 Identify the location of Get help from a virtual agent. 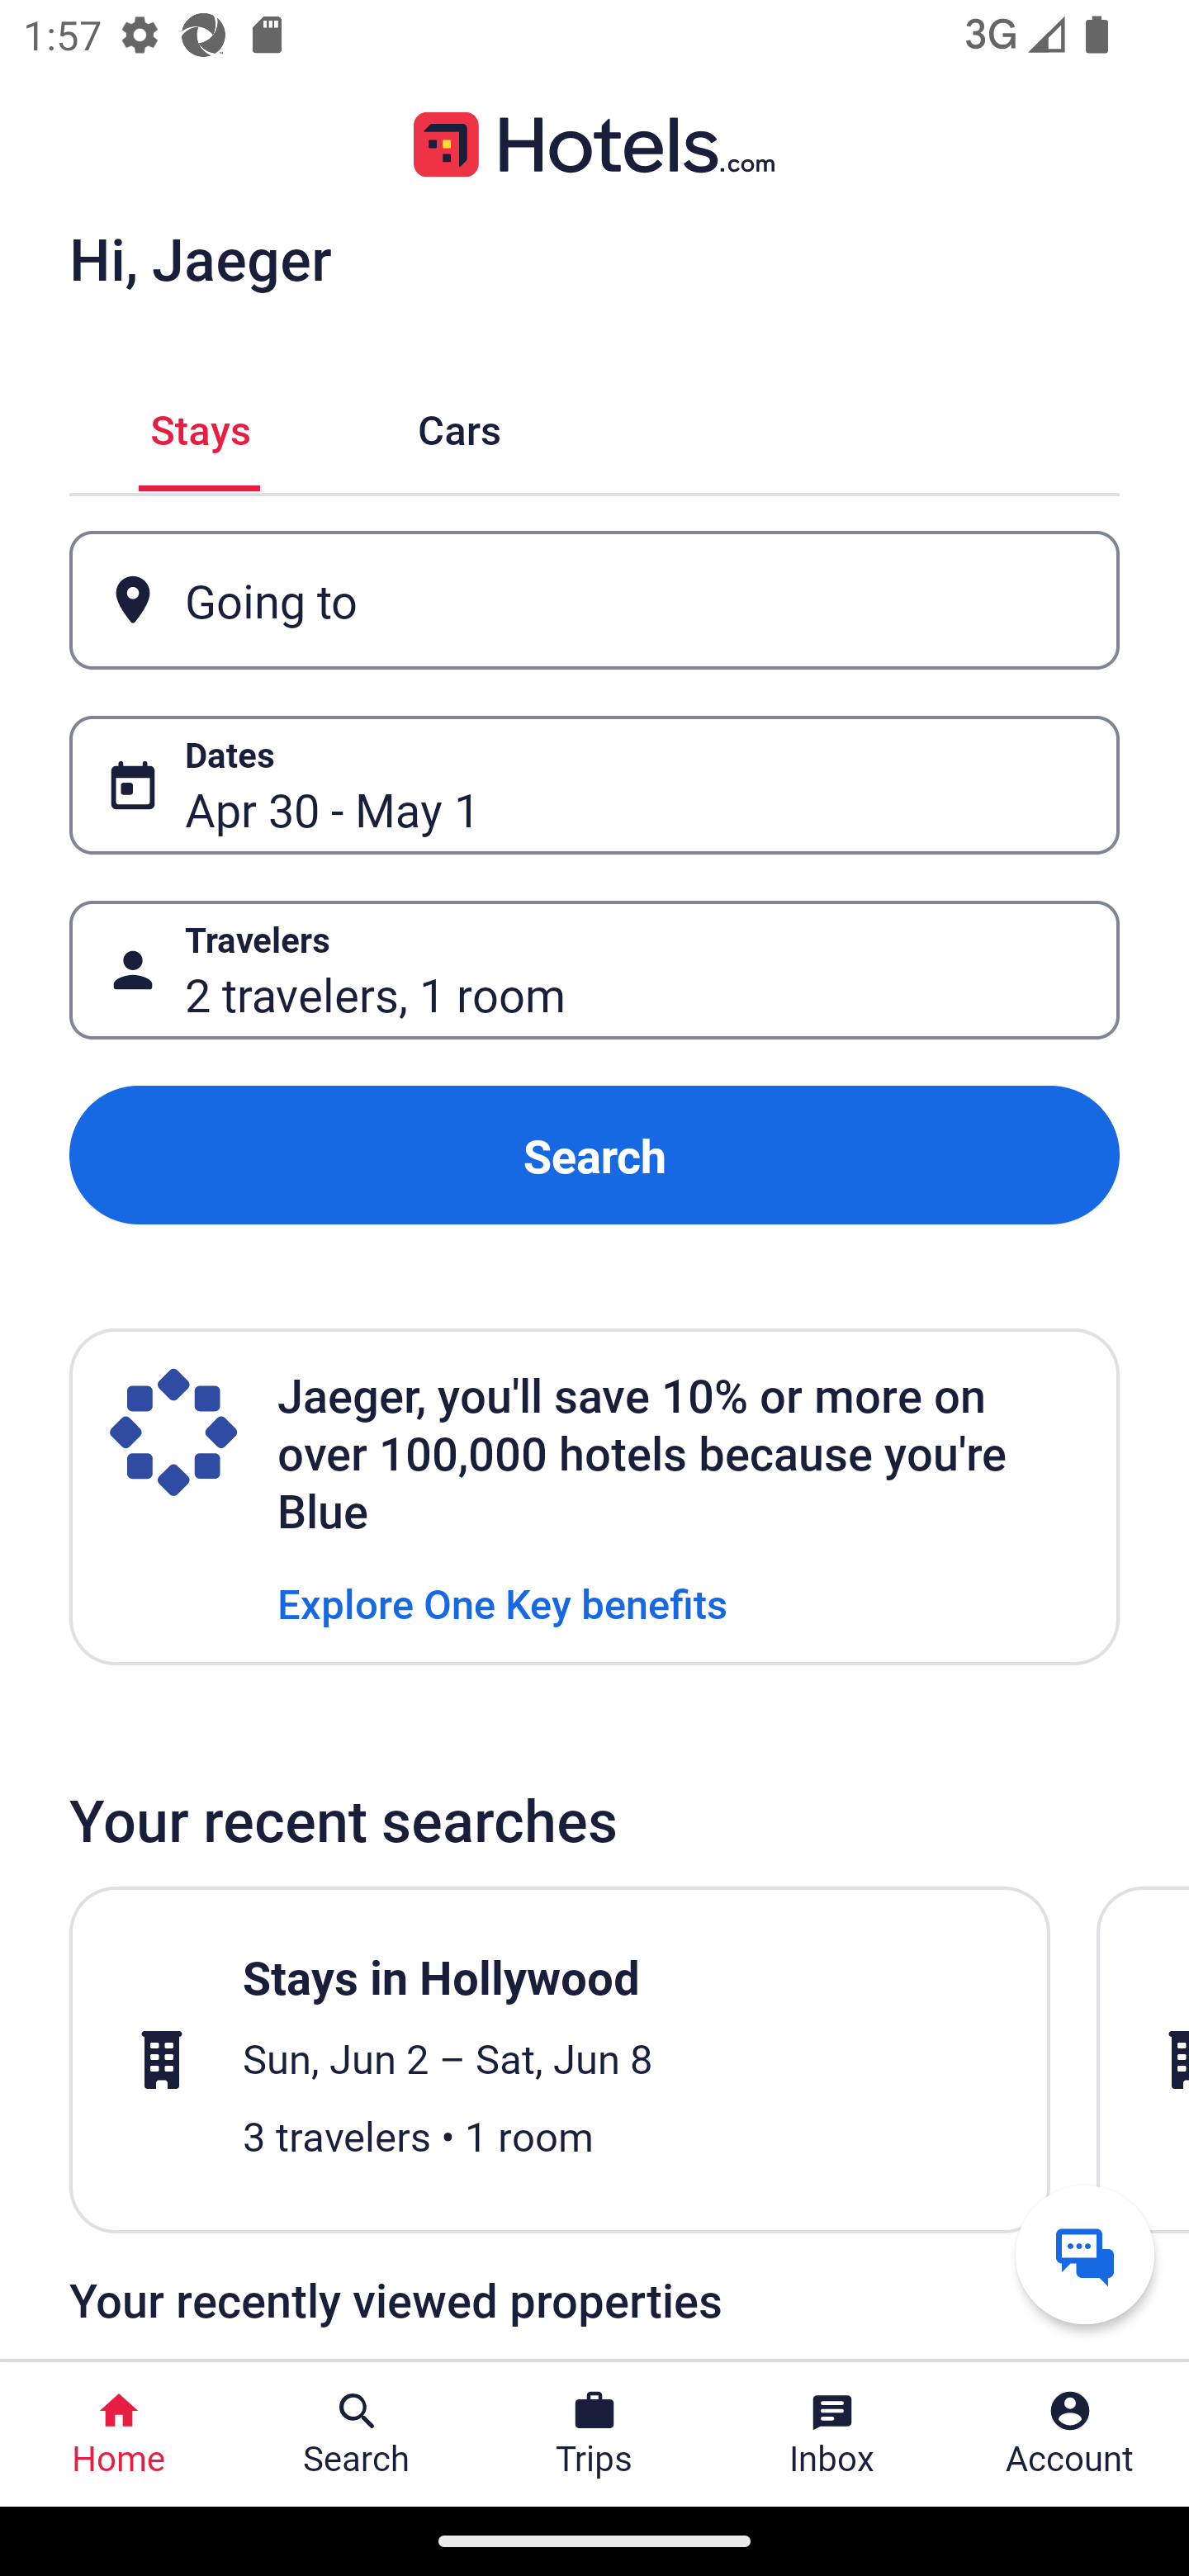
(1085, 2254).